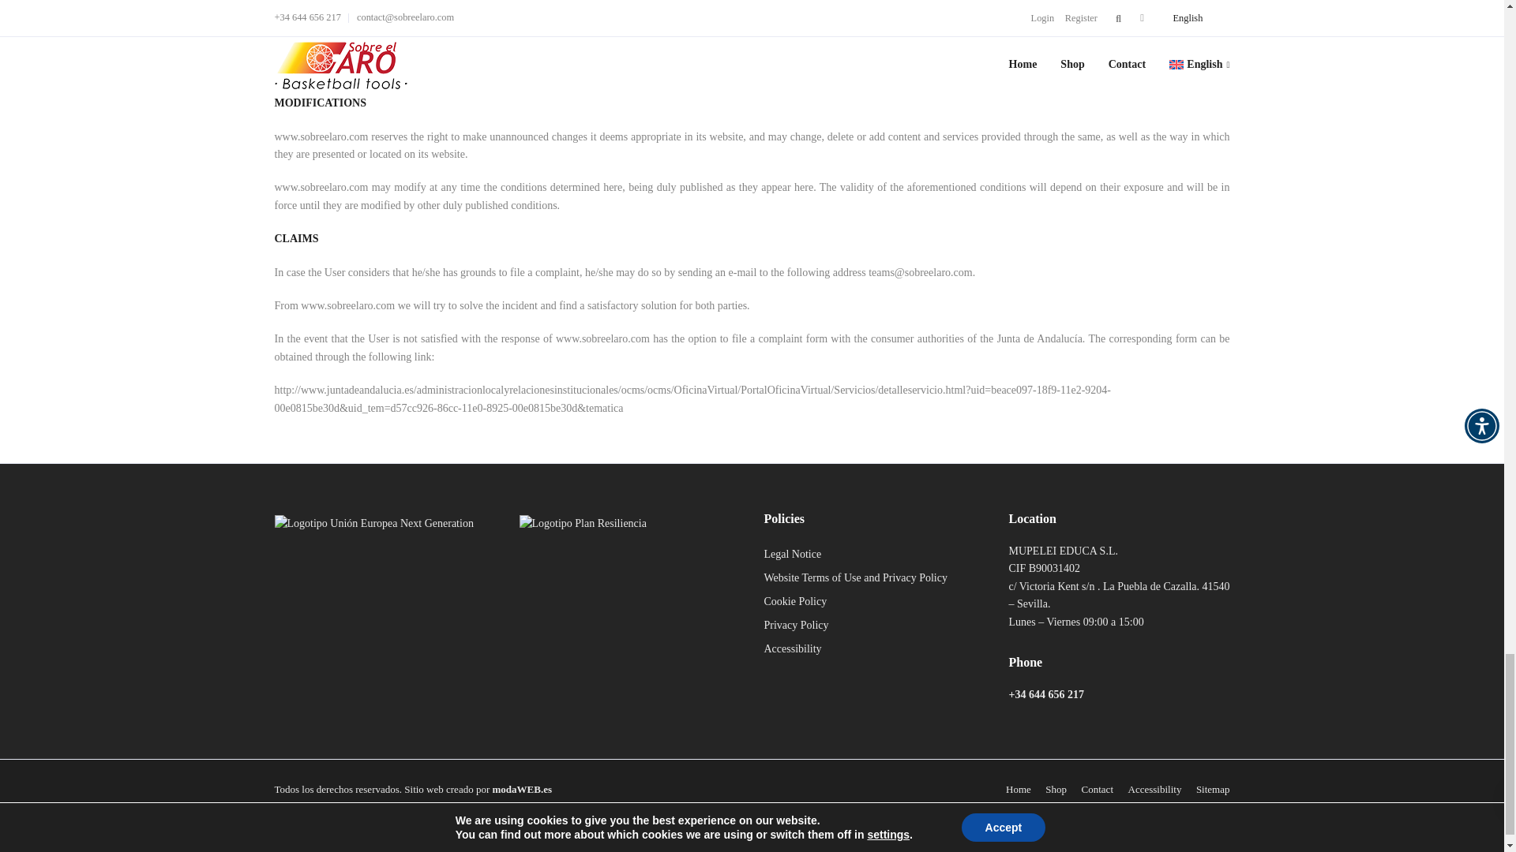  I want to click on English, so click(693, 835).